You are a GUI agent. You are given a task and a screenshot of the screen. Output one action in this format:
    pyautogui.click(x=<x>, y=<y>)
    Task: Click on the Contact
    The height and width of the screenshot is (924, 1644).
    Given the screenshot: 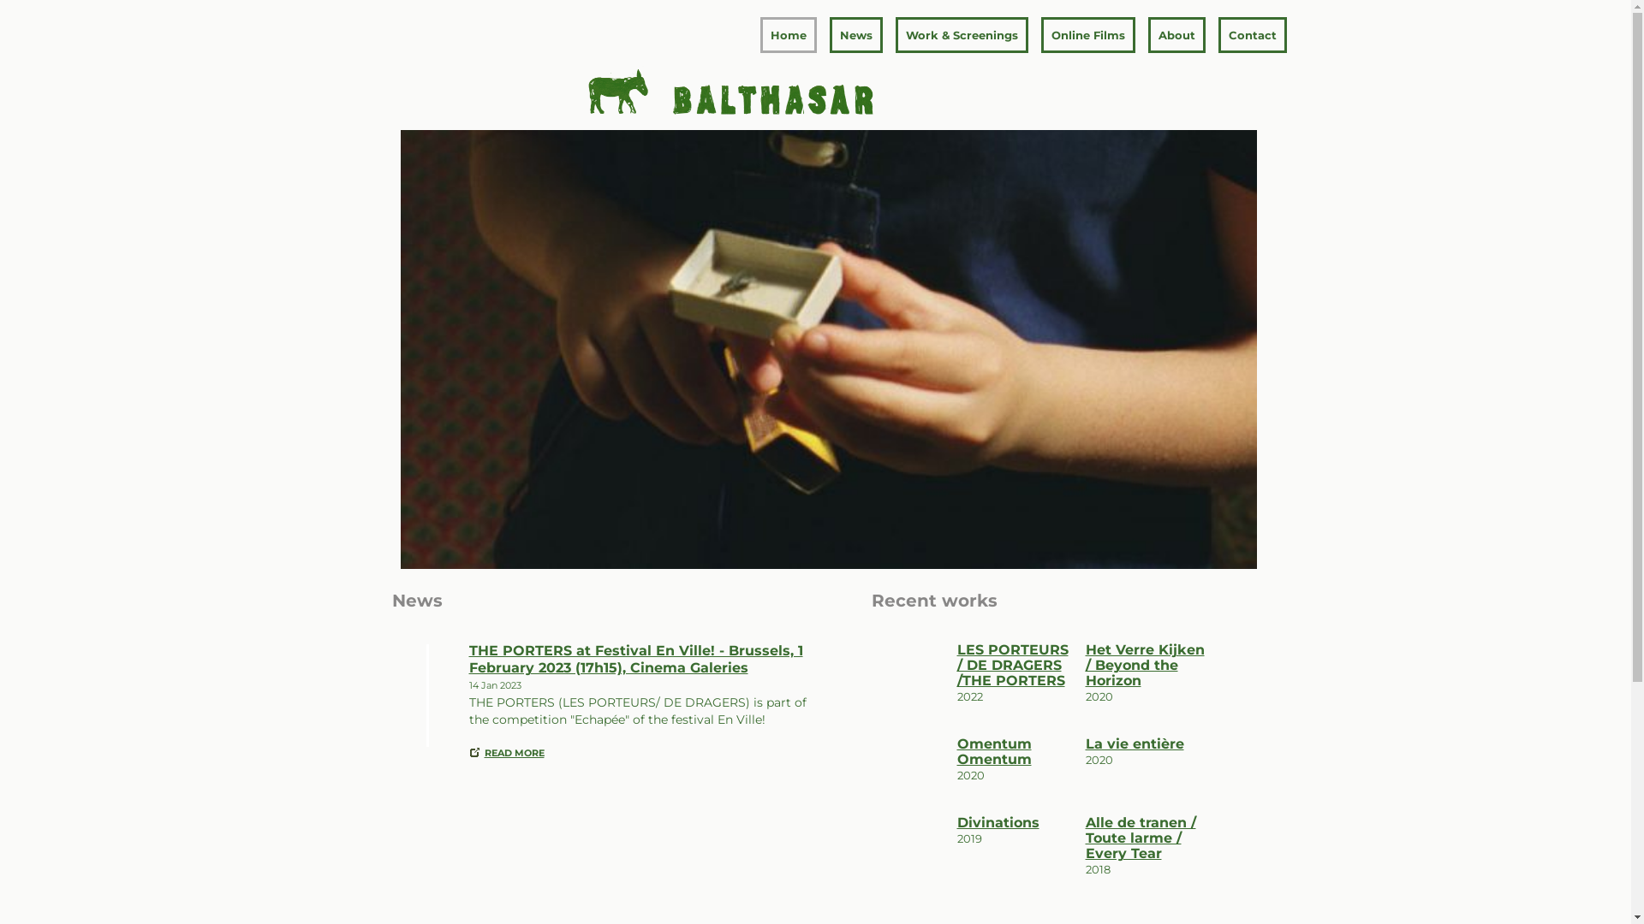 What is the action you would take?
    pyautogui.click(x=1252, y=35)
    